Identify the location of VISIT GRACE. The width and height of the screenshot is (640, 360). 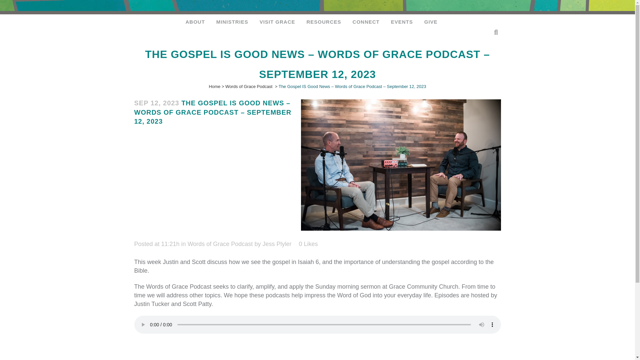
(277, 22).